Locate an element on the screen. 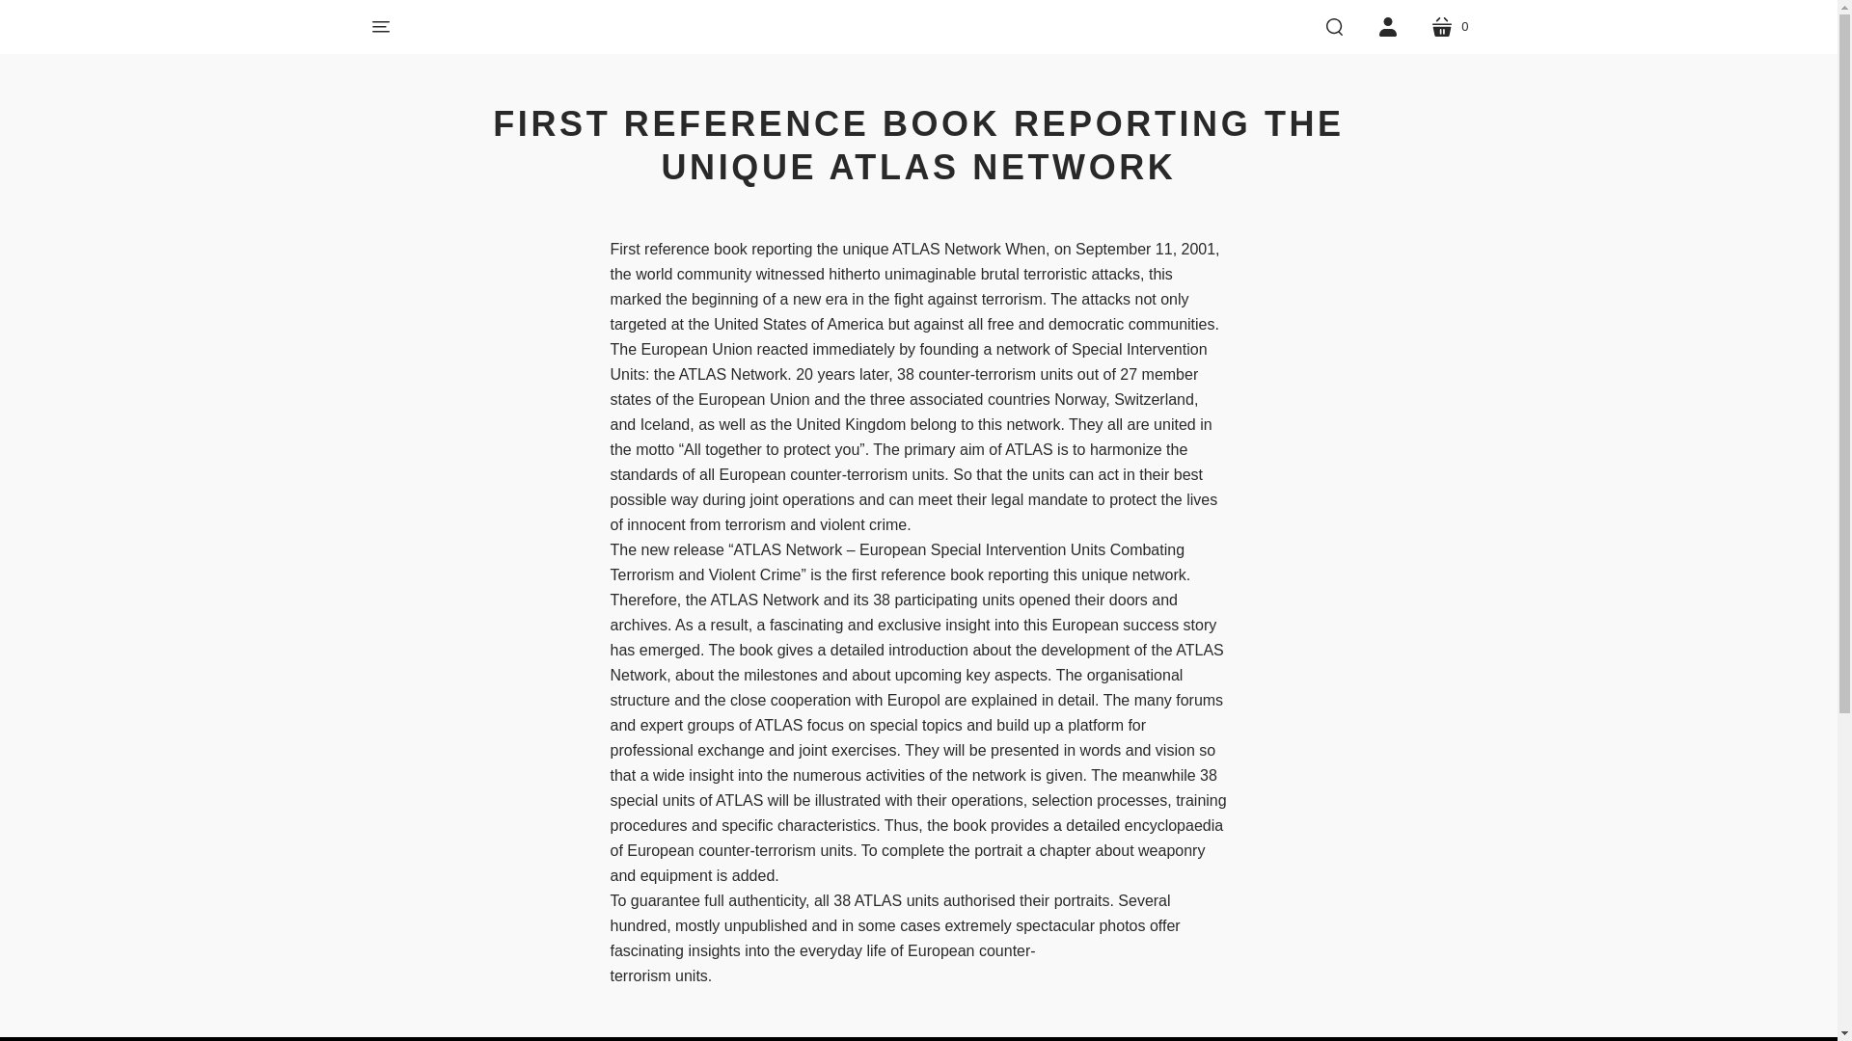 Image resolution: width=1852 pixels, height=1041 pixels. menu is located at coordinates (380, 27).